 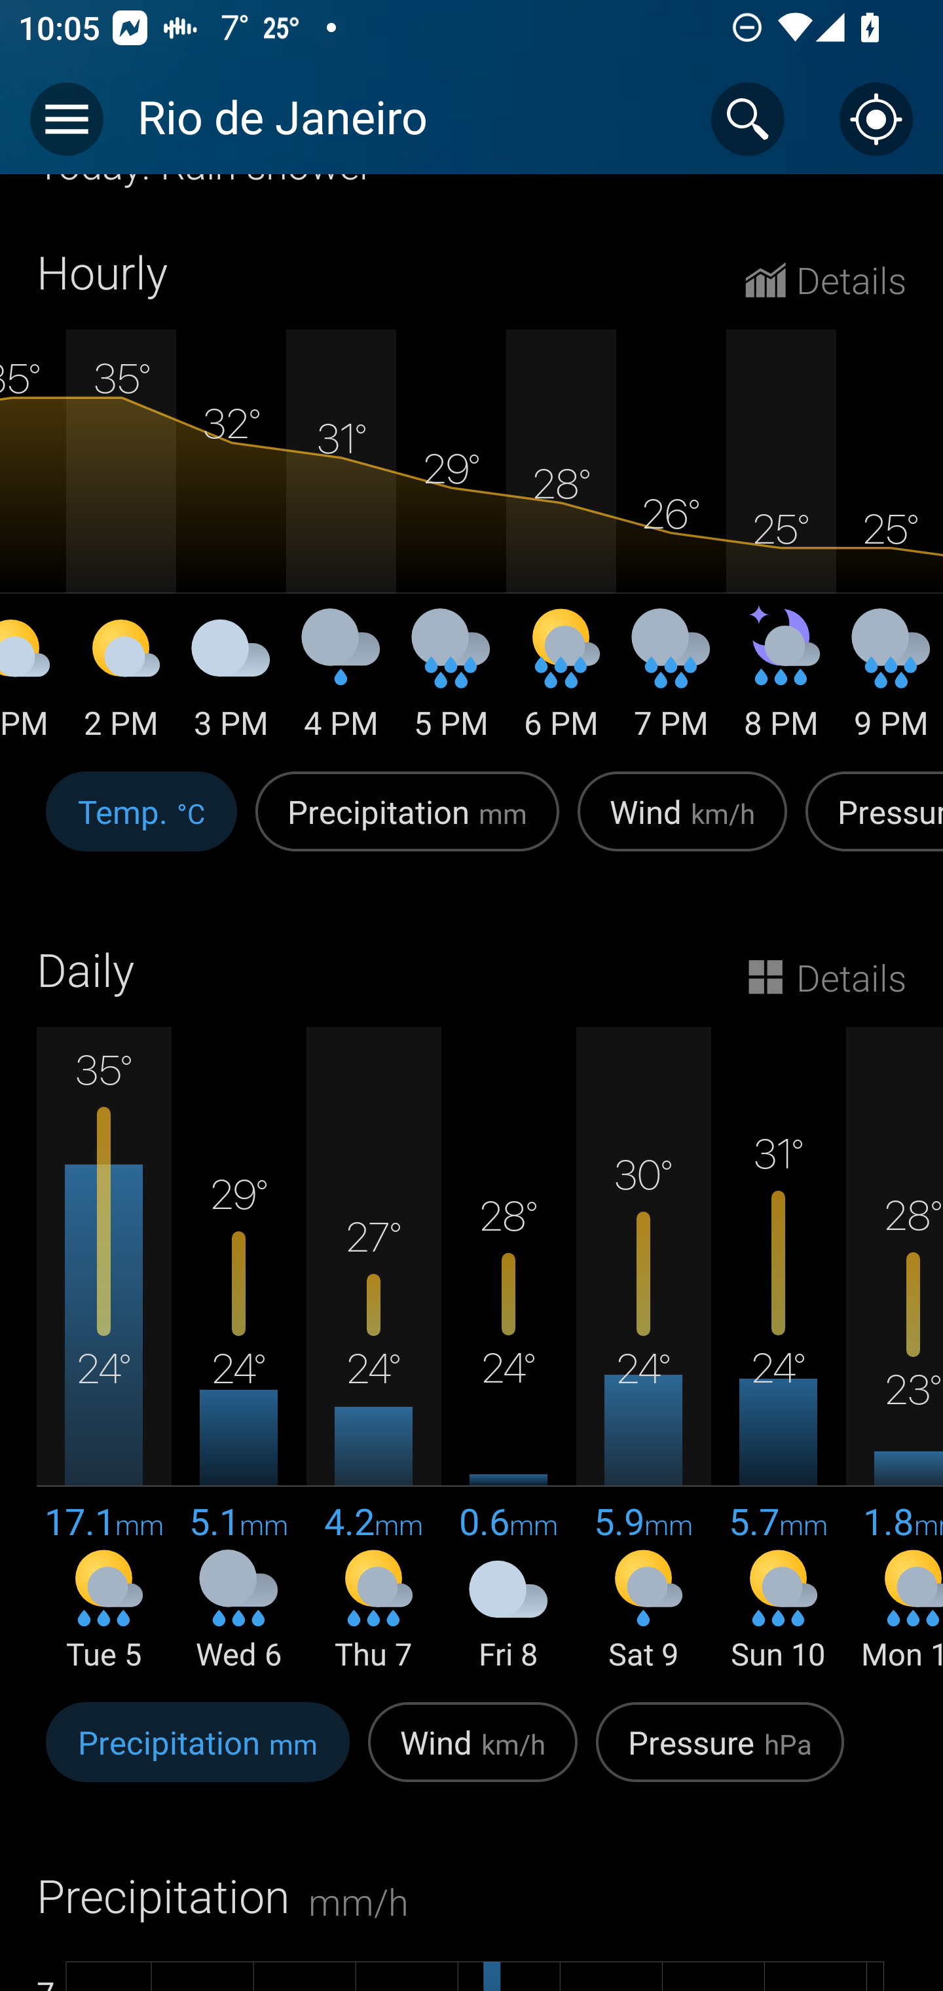 I want to click on 29° 24° 5.1 mm Wed 6, so click(x=239, y=1350).